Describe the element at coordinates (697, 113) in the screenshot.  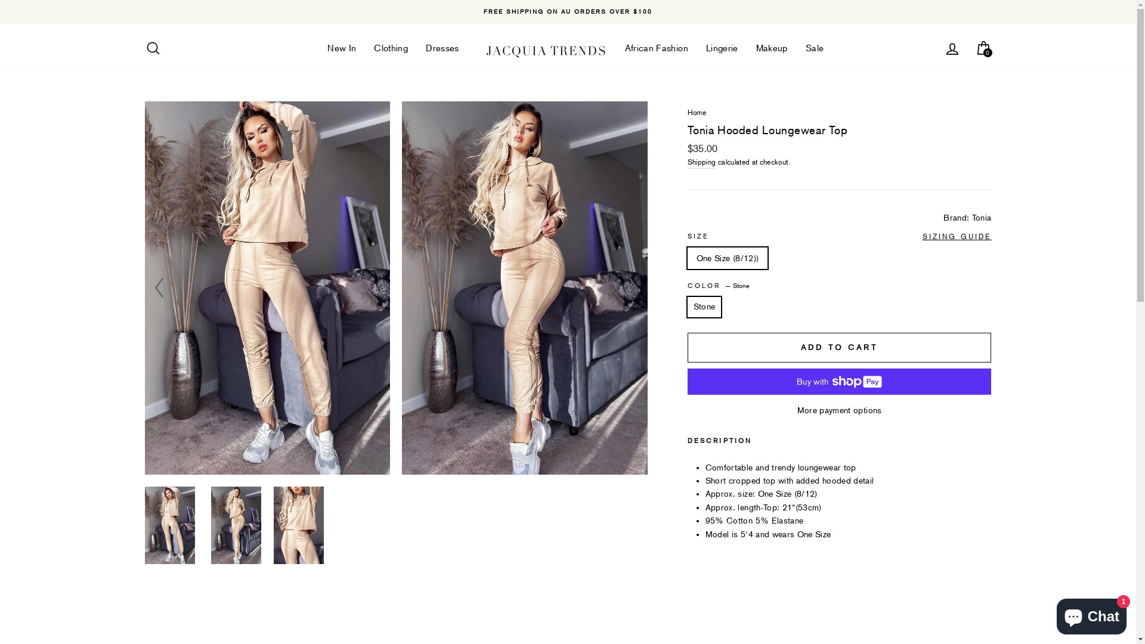
I see `Home` at that location.